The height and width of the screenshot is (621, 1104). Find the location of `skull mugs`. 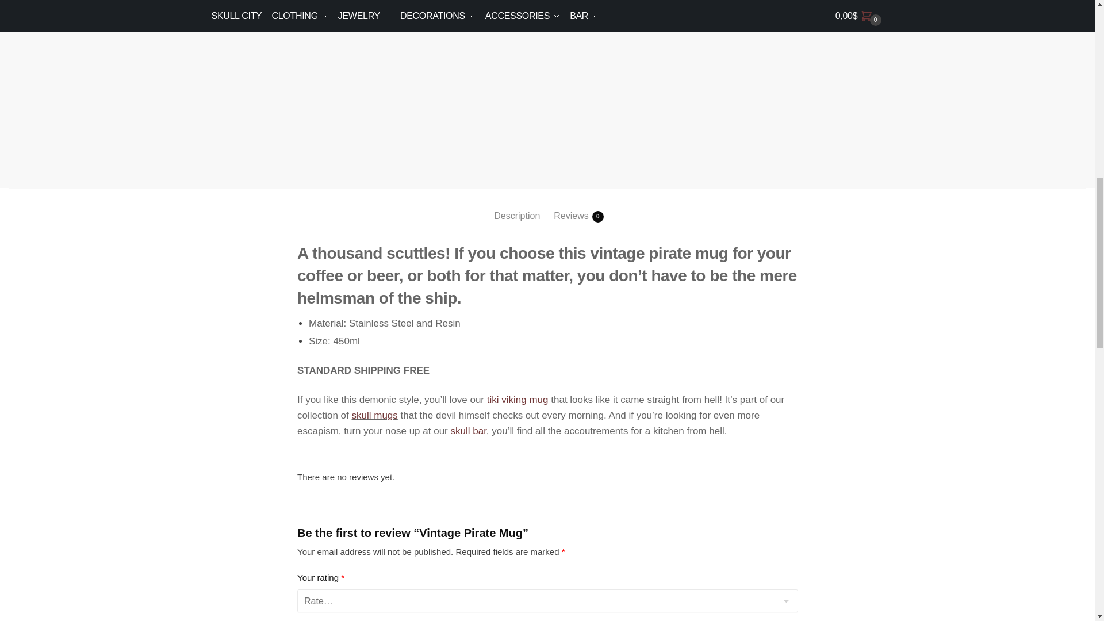

skull mugs is located at coordinates (375, 415).